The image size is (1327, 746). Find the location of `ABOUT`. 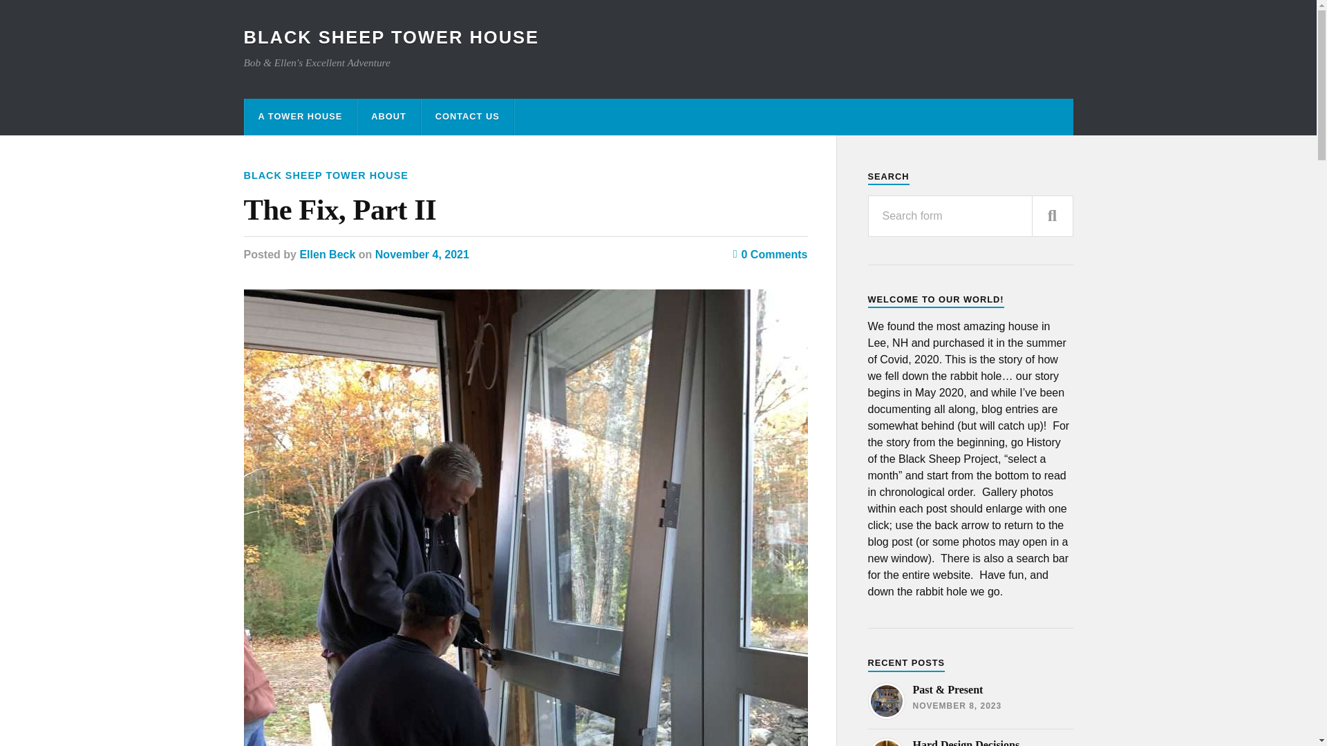

ABOUT is located at coordinates (388, 116).